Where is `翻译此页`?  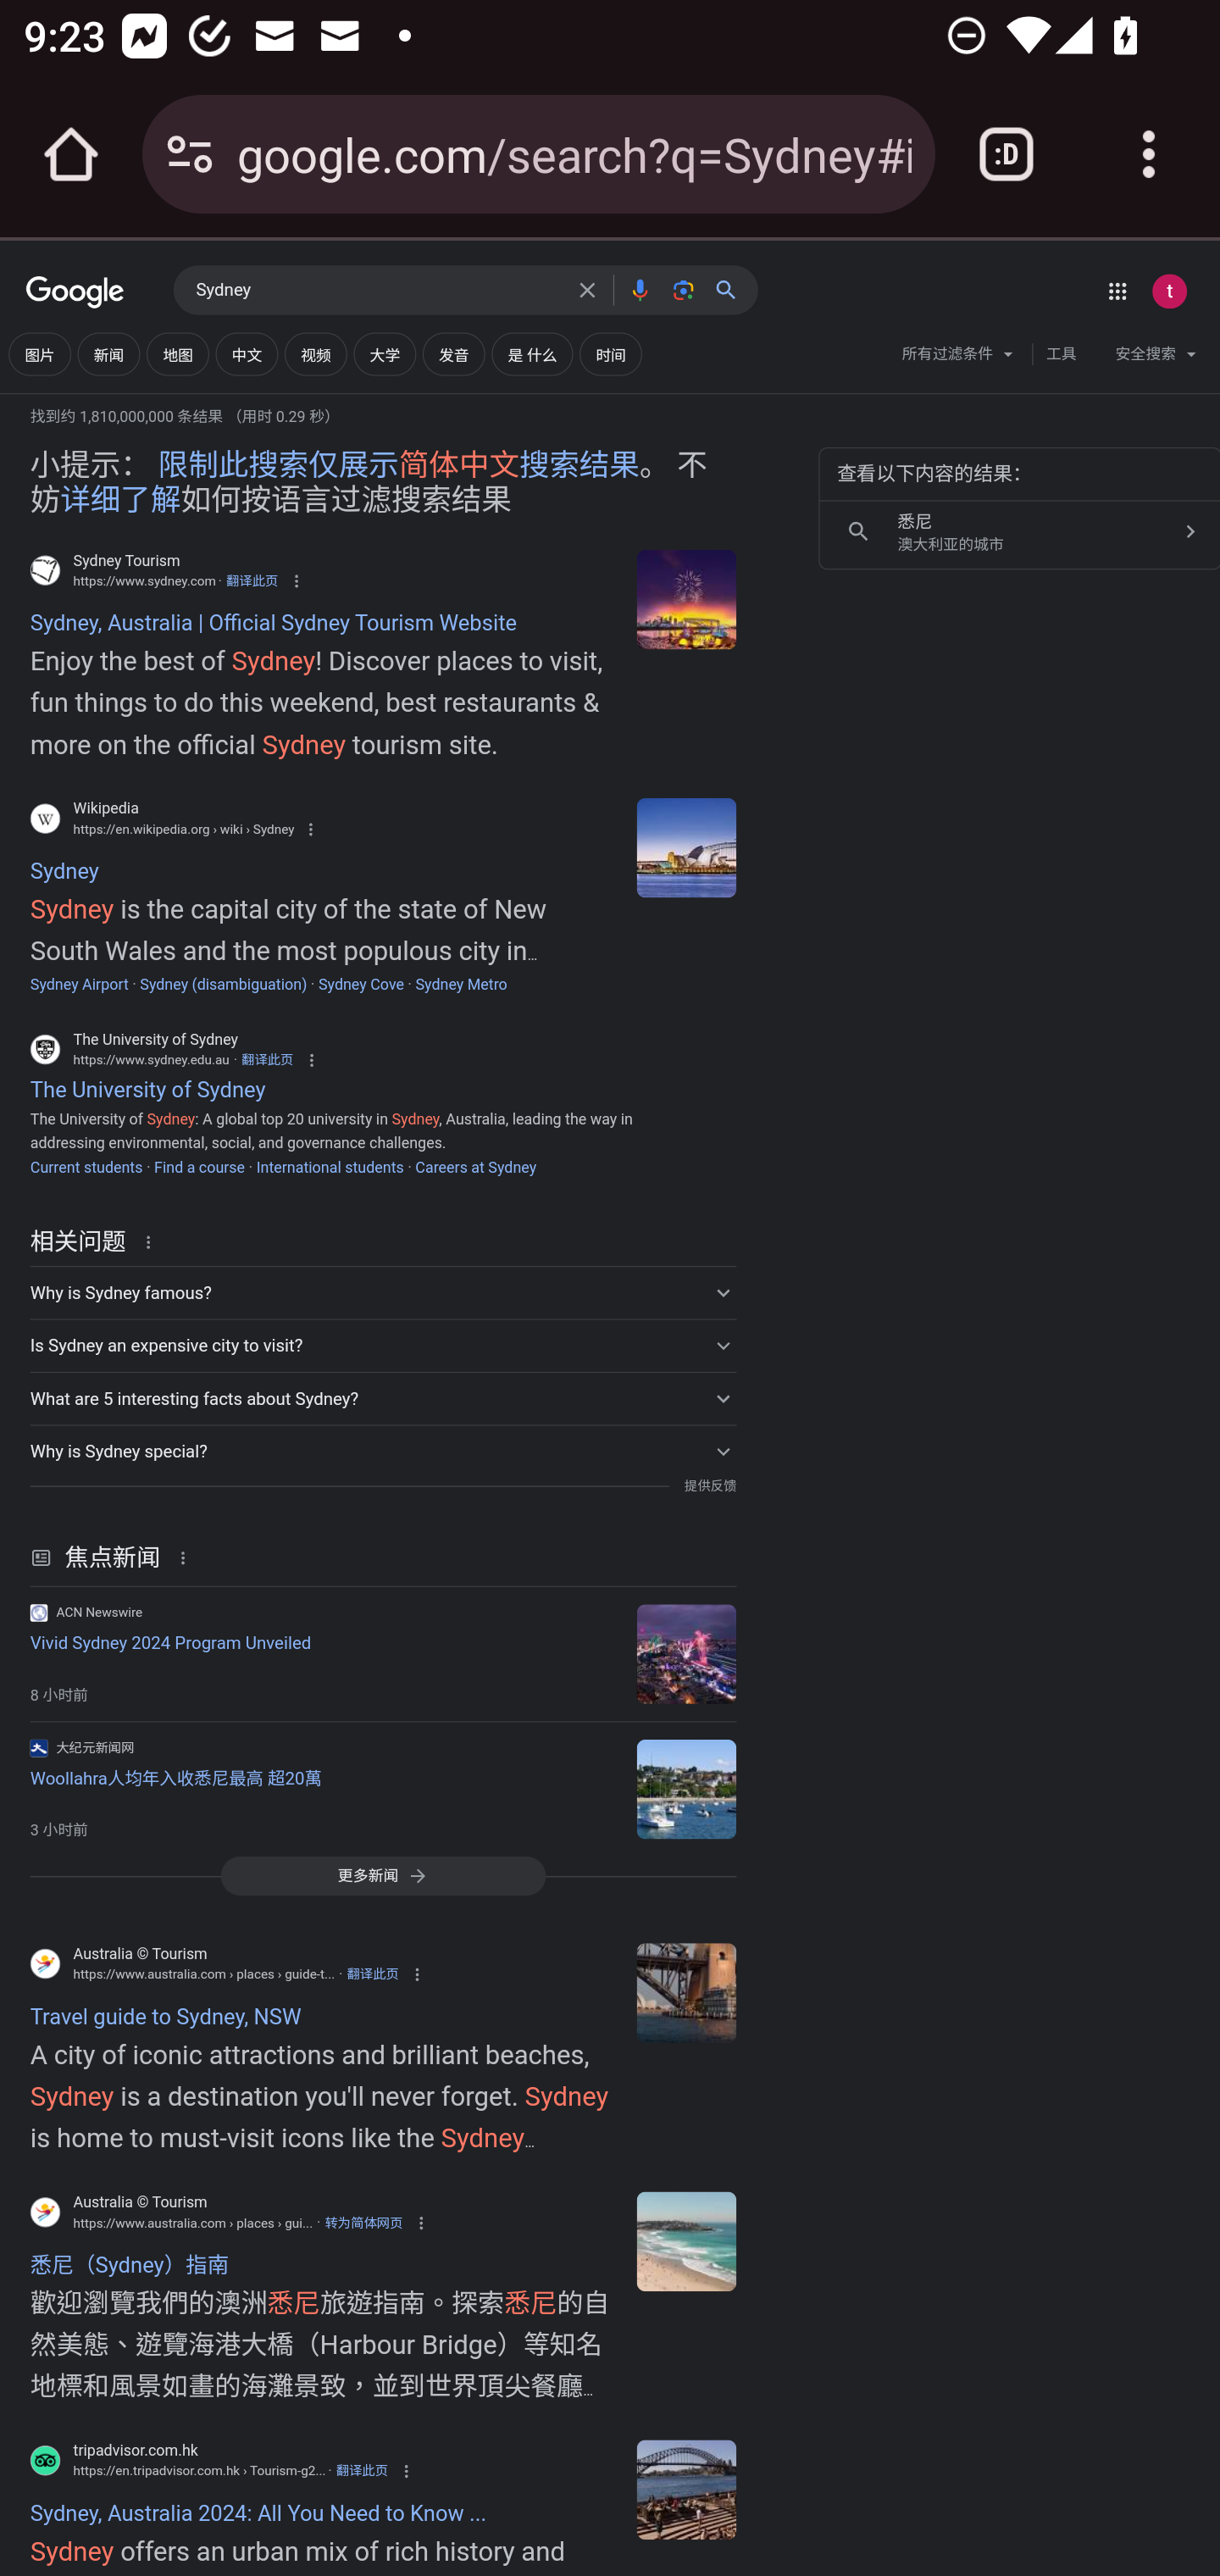 翻译此页 is located at coordinates (267, 1058).